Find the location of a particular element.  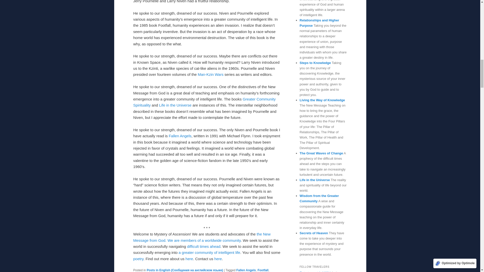

Footfall is located at coordinates (263, 270).